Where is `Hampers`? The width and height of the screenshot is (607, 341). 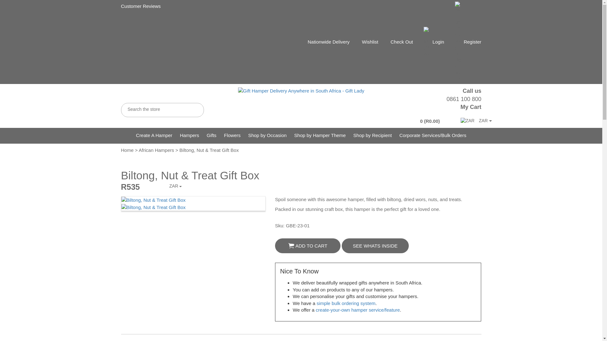 Hampers is located at coordinates (189, 135).